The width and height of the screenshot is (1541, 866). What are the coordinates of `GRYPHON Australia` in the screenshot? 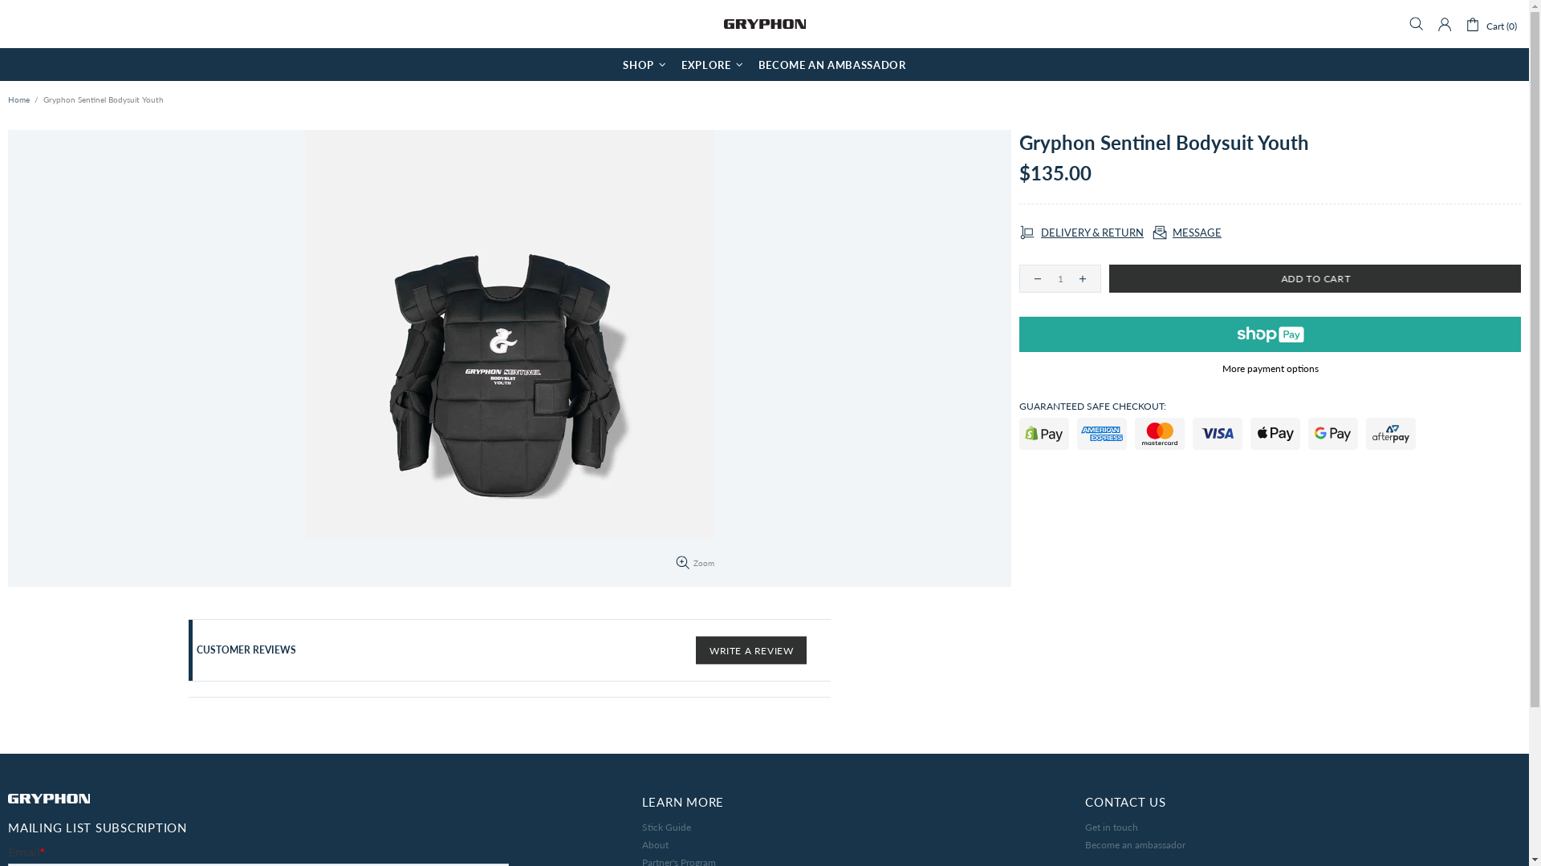 It's located at (765, 24).